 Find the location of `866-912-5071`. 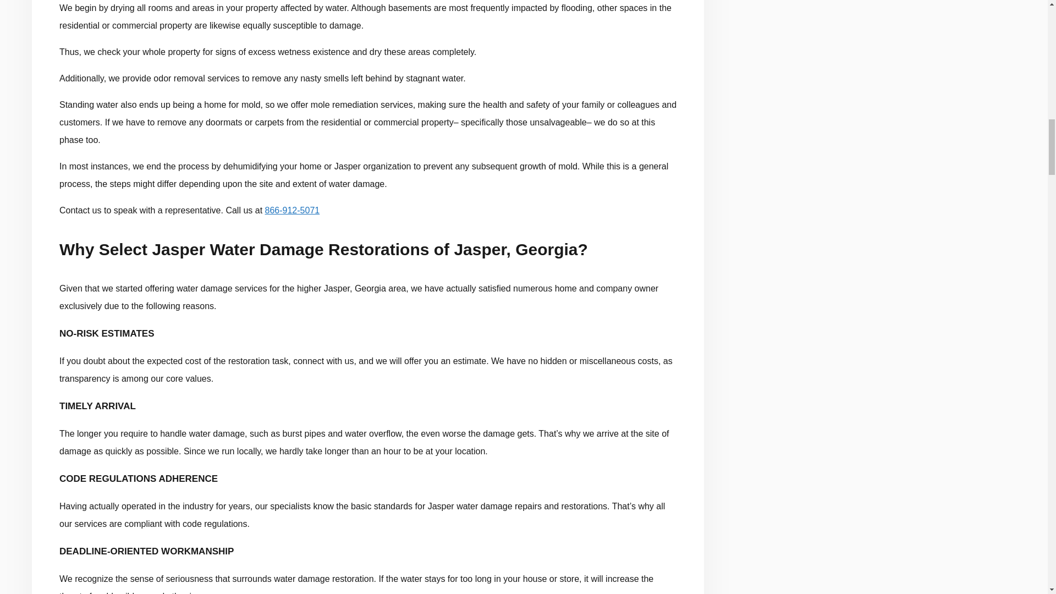

866-912-5071 is located at coordinates (292, 210).